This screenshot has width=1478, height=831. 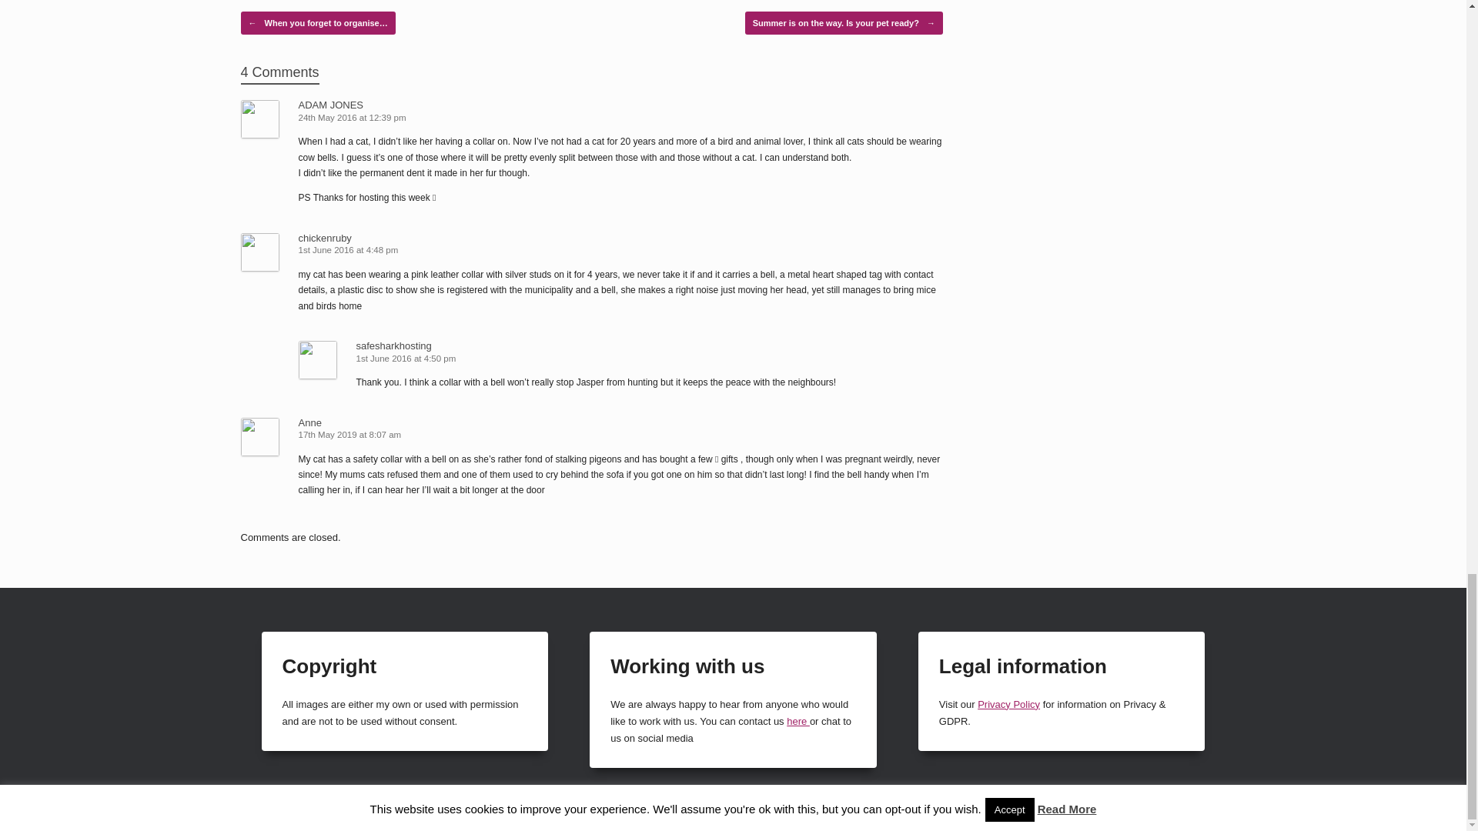 I want to click on 1st June 2016 at 4:50 pm, so click(x=406, y=359).